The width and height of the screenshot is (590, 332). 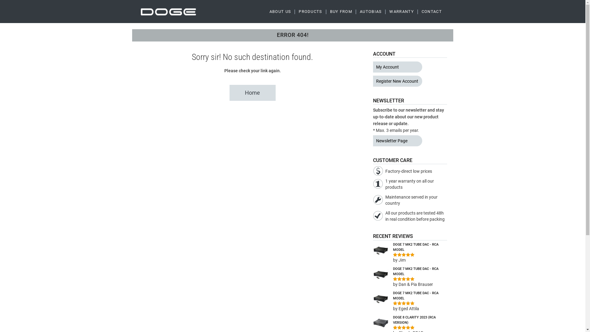 What do you see at coordinates (280, 12) in the screenshot?
I see `ABOUT US` at bounding box center [280, 12].